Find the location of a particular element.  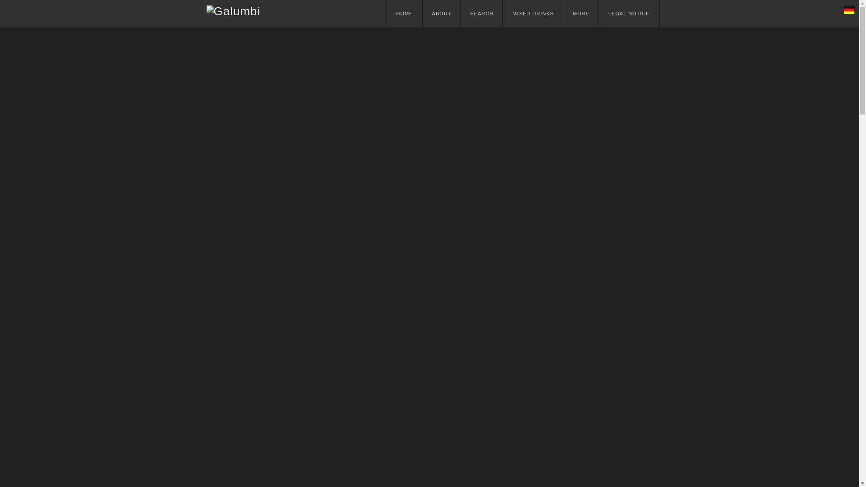

Search is located at coordinates (631, 52).